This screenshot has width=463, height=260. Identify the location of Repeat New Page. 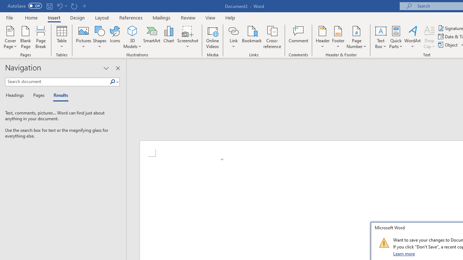
(74, 6).